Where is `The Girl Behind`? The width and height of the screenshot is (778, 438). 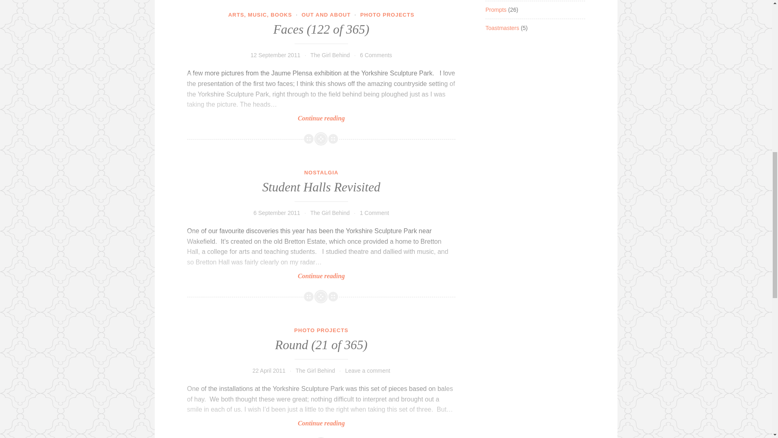
The Girl Behind is located at coordinates (330, 213).